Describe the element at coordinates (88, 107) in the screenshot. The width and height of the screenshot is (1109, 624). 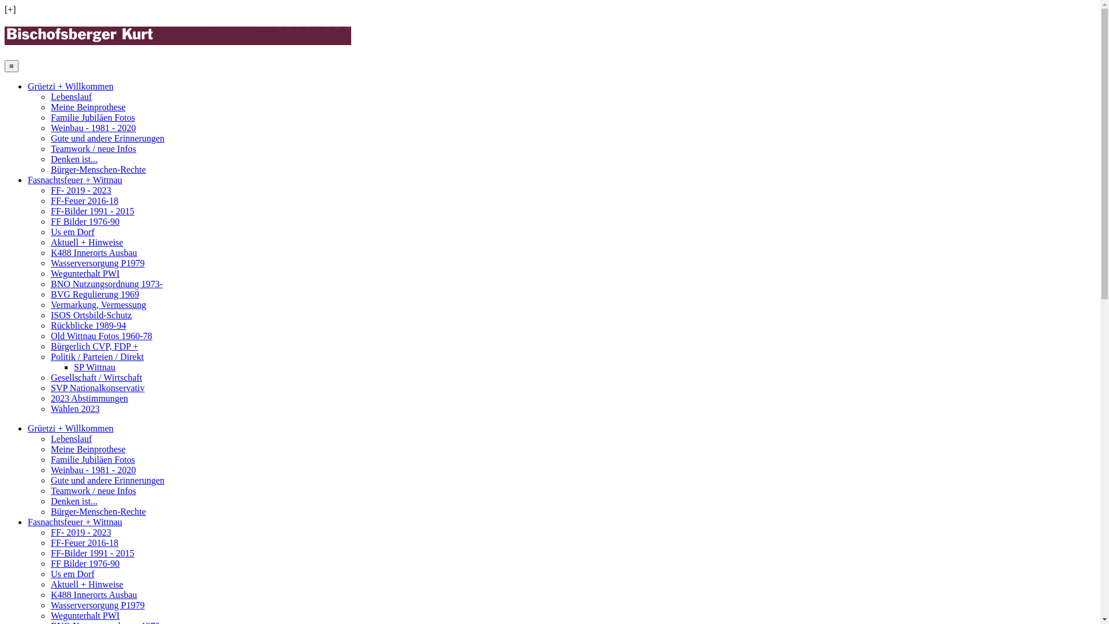
I see `Meine Beinprothese` at that location.